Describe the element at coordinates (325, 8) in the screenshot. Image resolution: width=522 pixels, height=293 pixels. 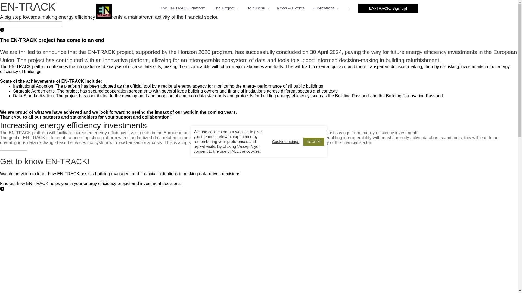
I see `Publications` at that location.